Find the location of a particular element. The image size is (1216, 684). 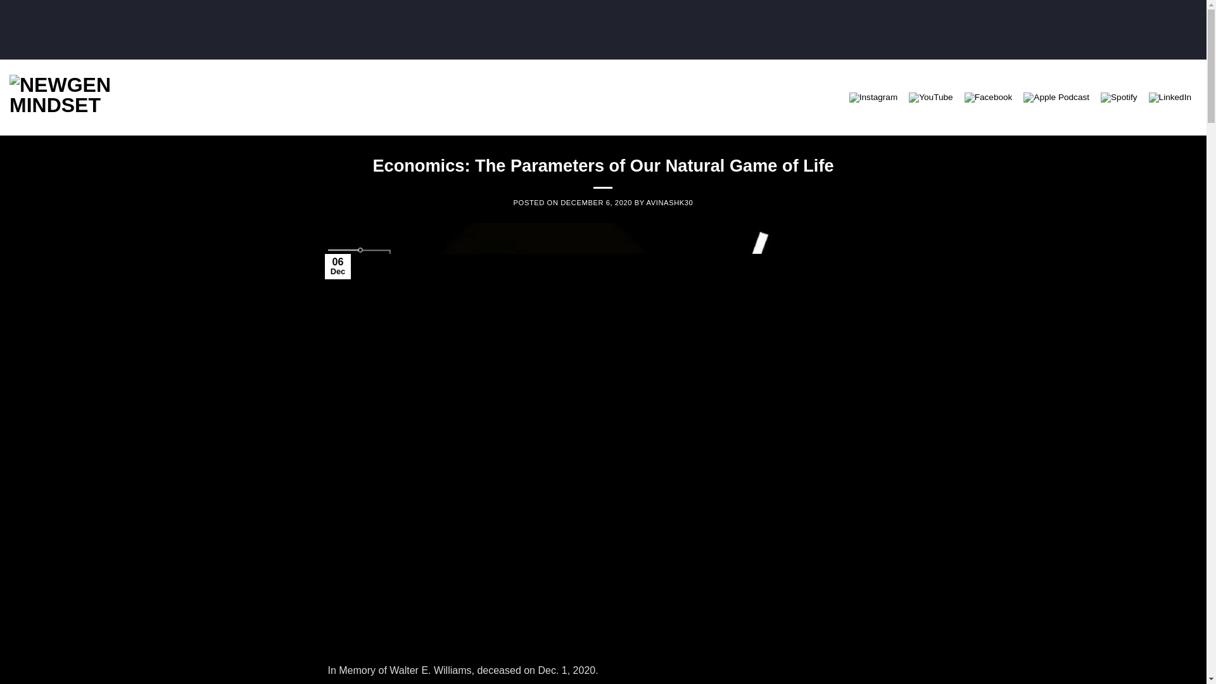

Apple Podcast is located at coordinates (1056, 96).